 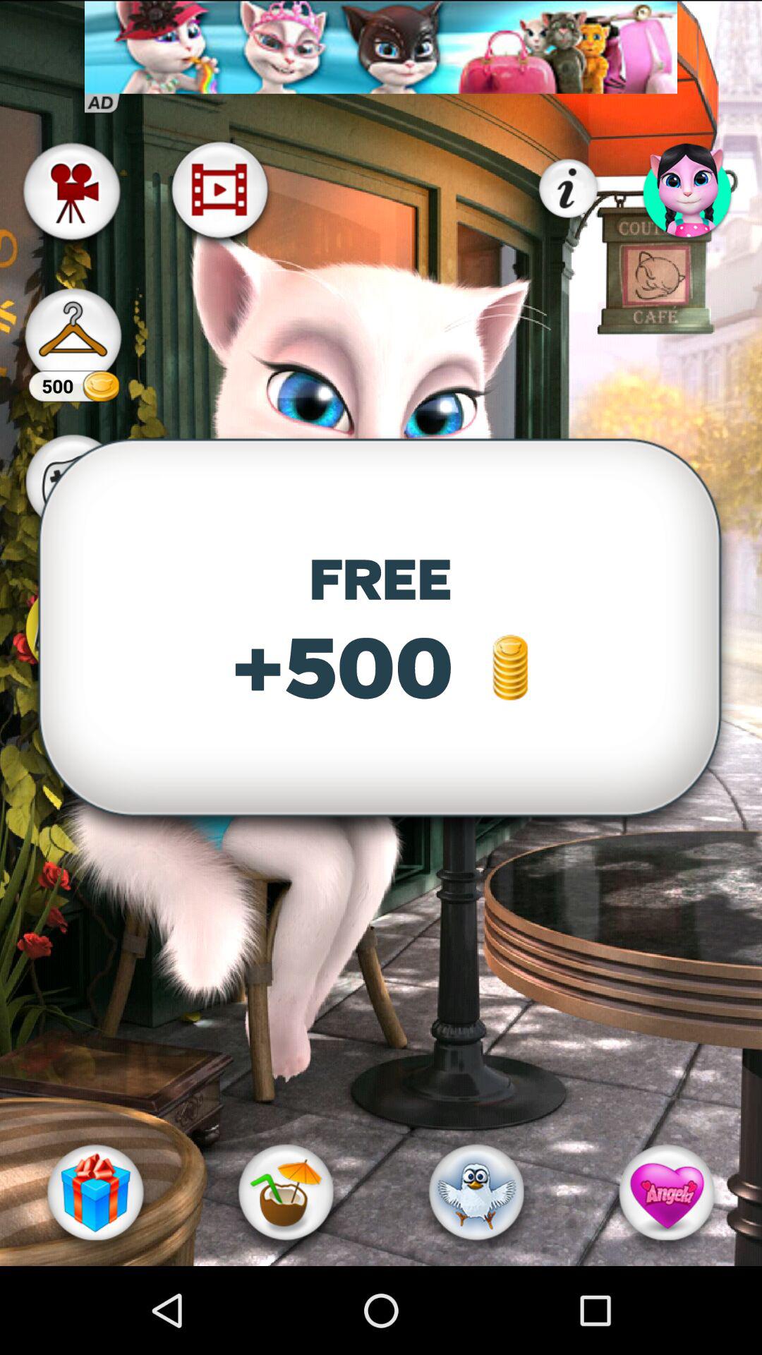 What do you see at coordinates (667, 1192) in the screenshot?
I see `click on the heart option at the bottom right` at bounding box center [667, 1192].